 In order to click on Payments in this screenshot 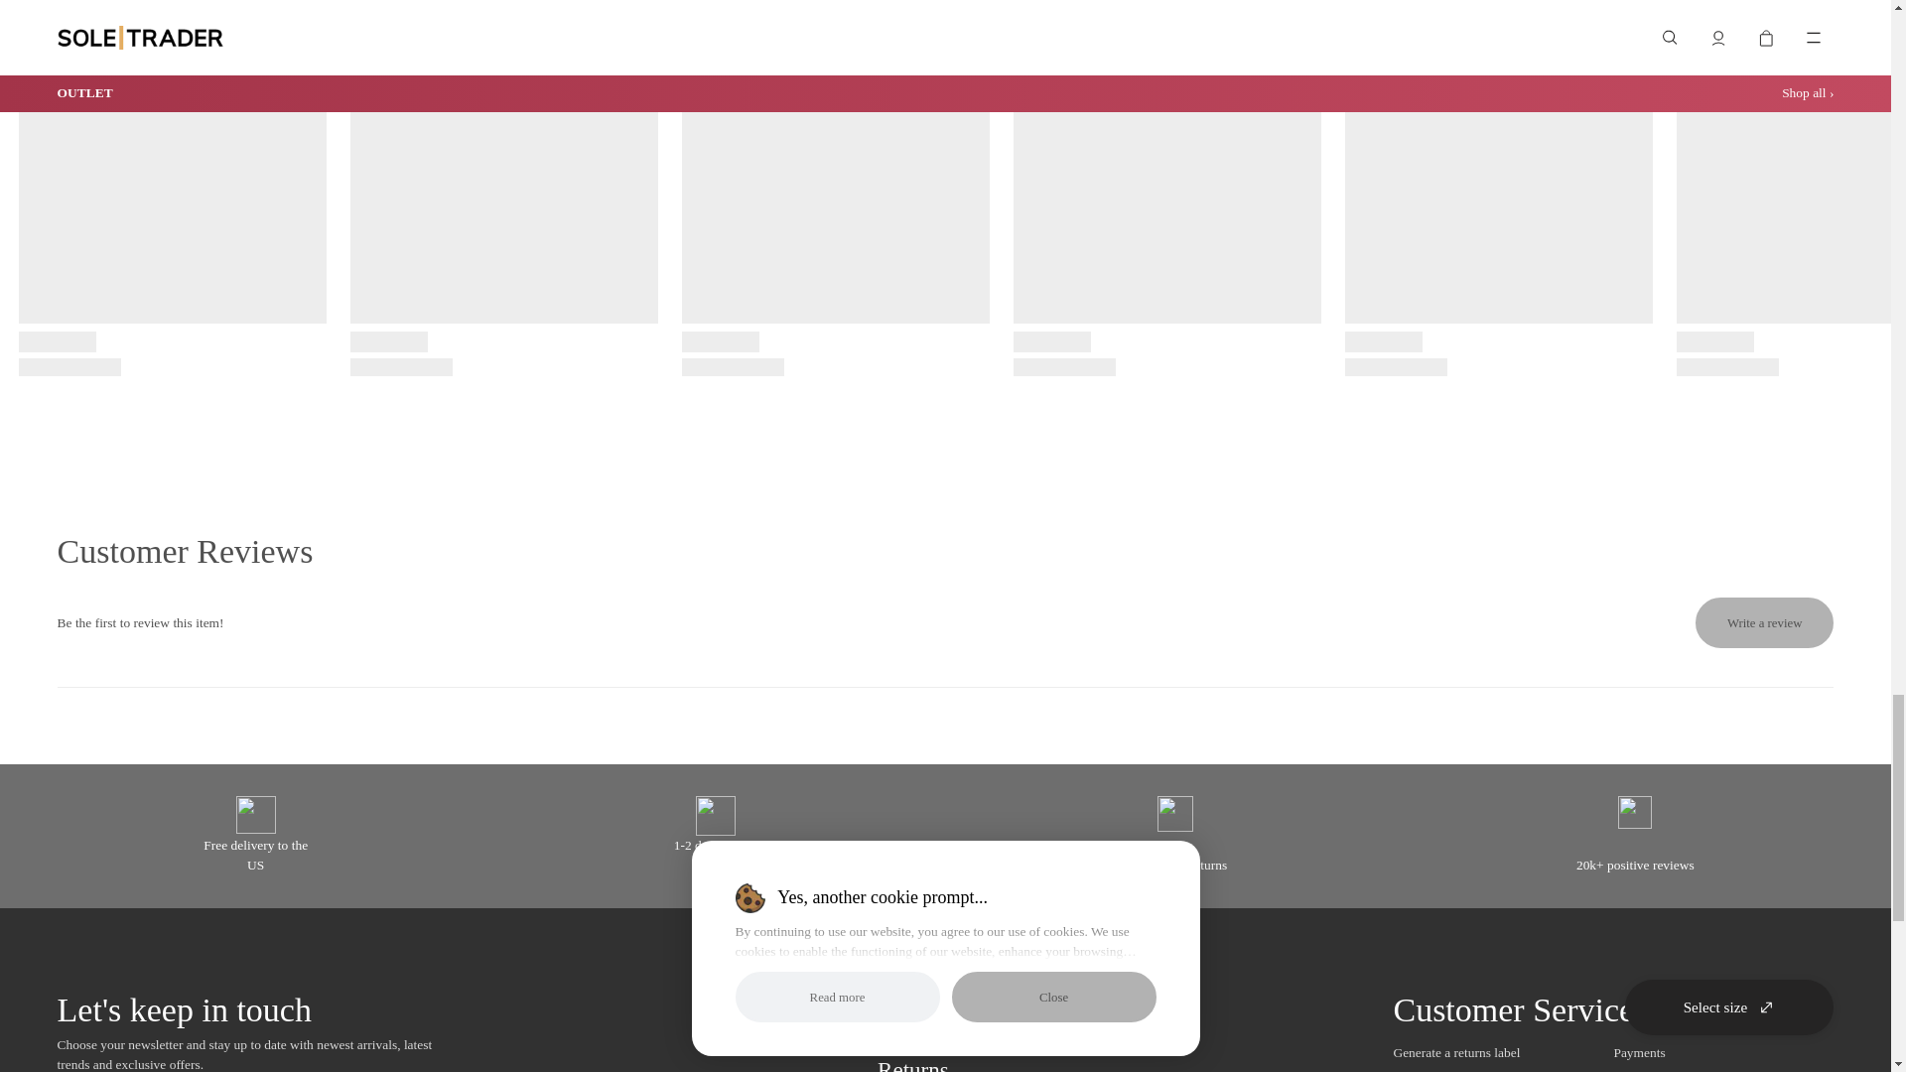, I will do `click(1638, 1052)`.